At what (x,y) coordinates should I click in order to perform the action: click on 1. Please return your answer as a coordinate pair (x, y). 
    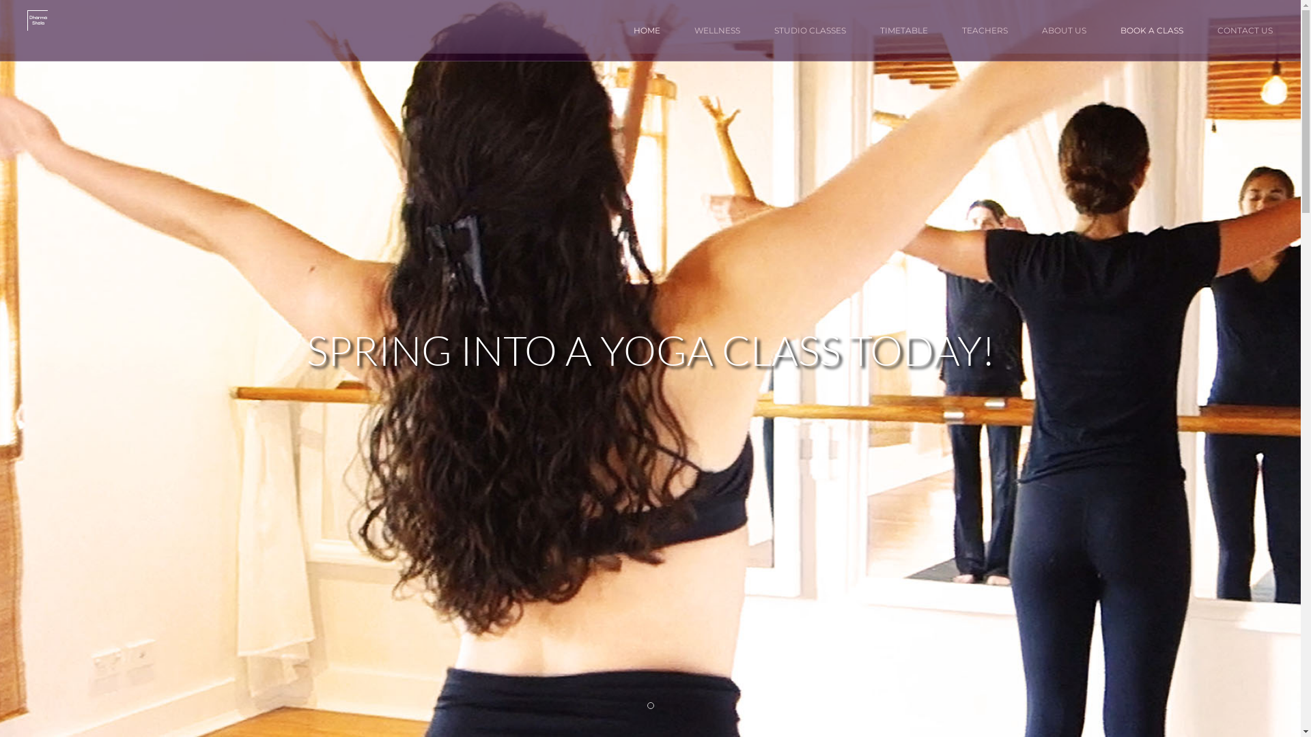
    Looking at the image, I should click on (651, 706).